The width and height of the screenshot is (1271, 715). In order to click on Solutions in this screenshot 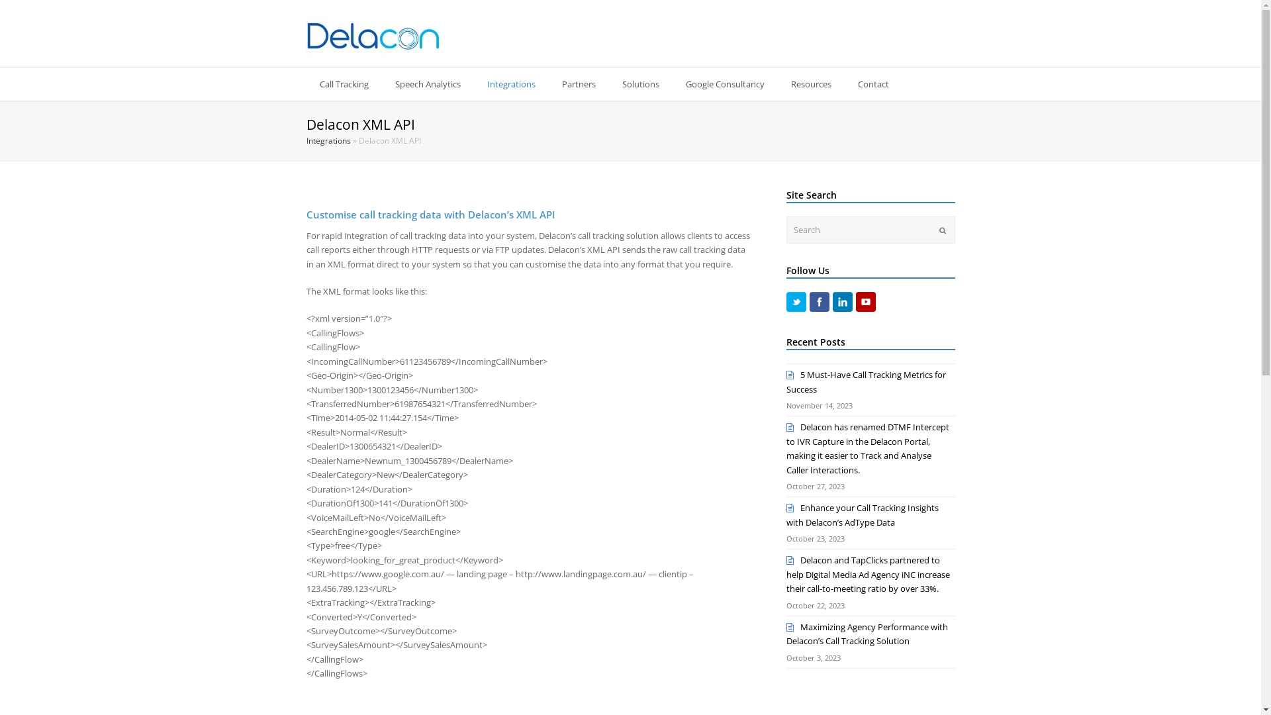, I will do `click(641, 84)`.